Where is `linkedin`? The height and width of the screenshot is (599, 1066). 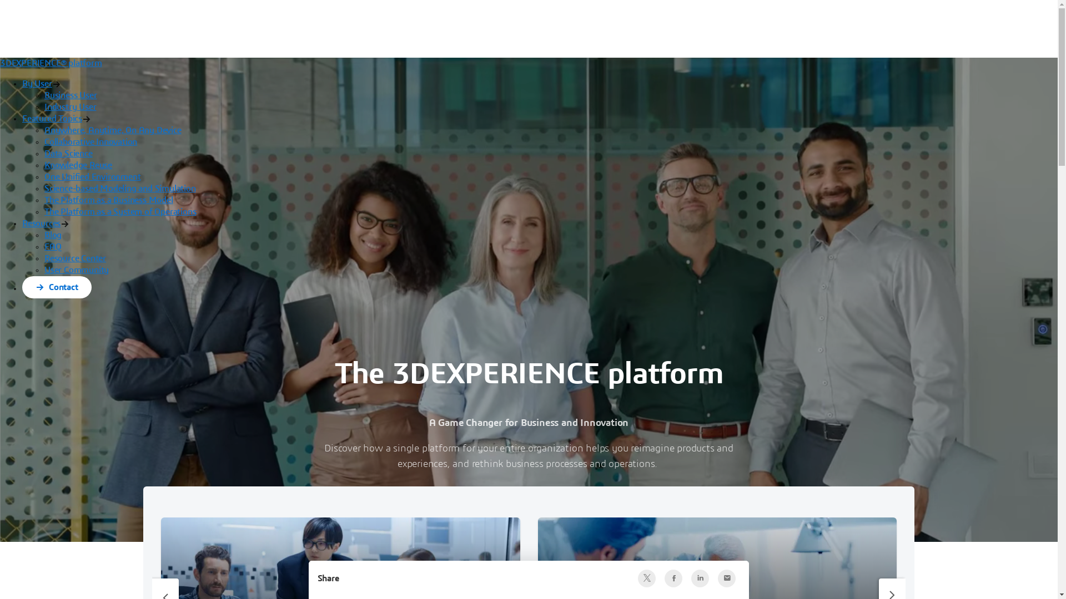 linkedin is located at coordinates (700, 578).